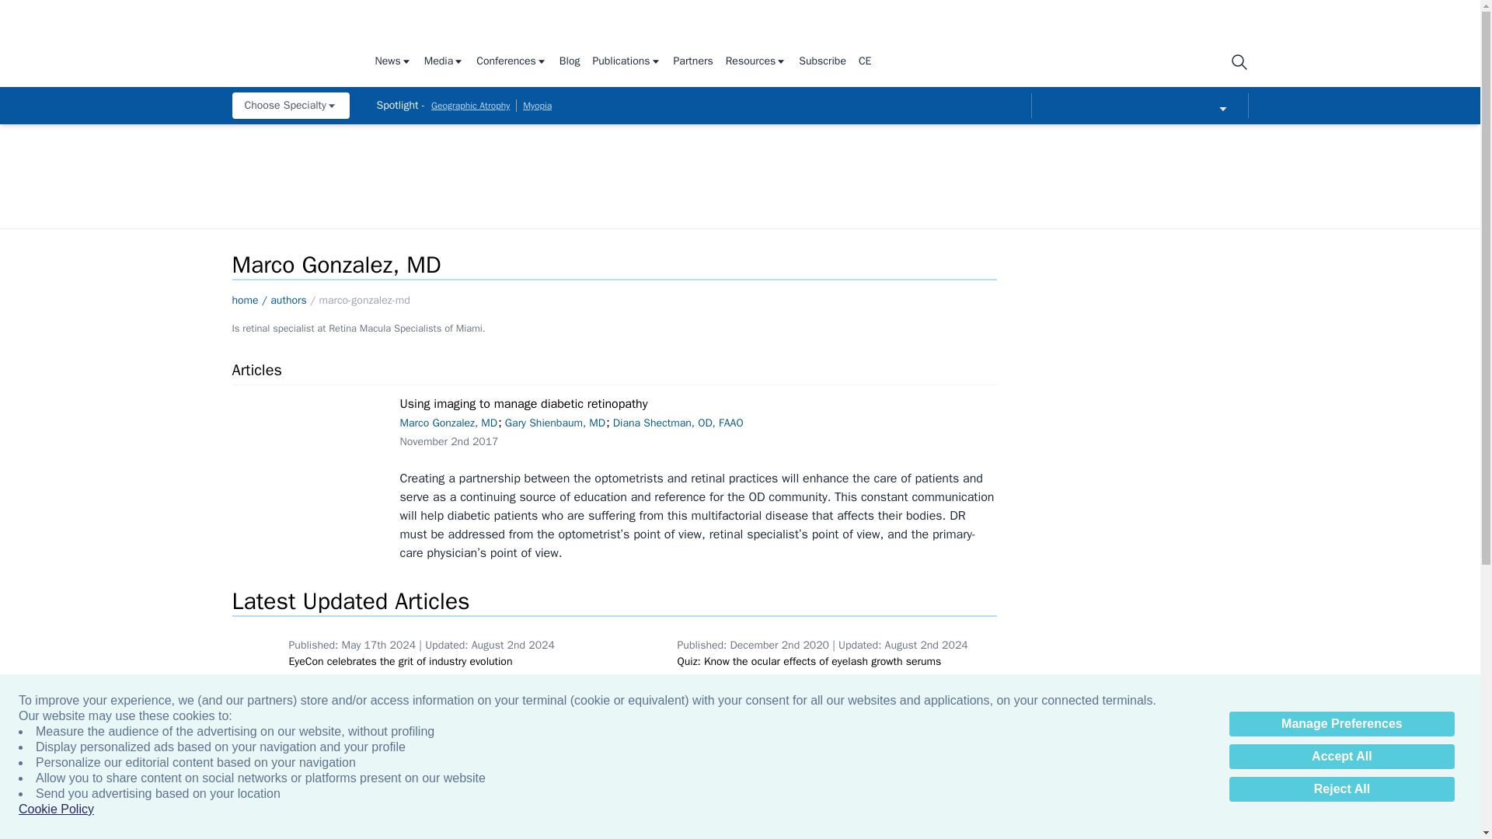 This screenshot has height=839, width=1492. What do you see at coordinates (444, 62) in the screenshot?
I see `Media` at bounding box center [444, 62].